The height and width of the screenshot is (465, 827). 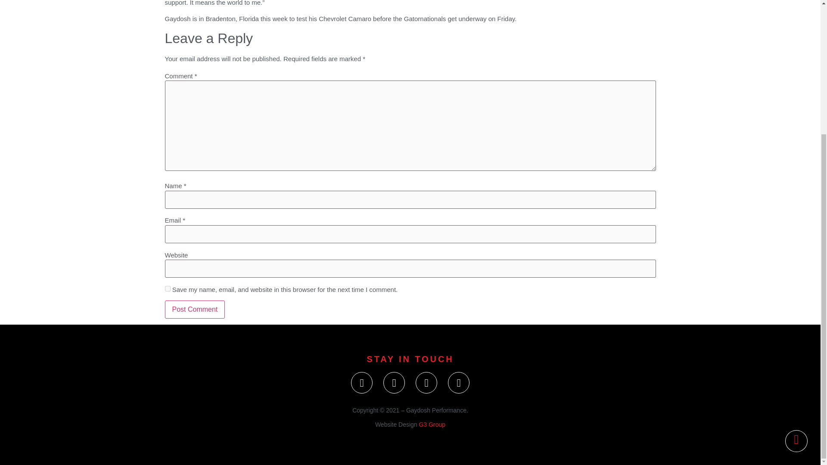 What do you see at coordinates (195, 309) in the screenshot?
I see `Post Comment` at bounding box center [195, 309].